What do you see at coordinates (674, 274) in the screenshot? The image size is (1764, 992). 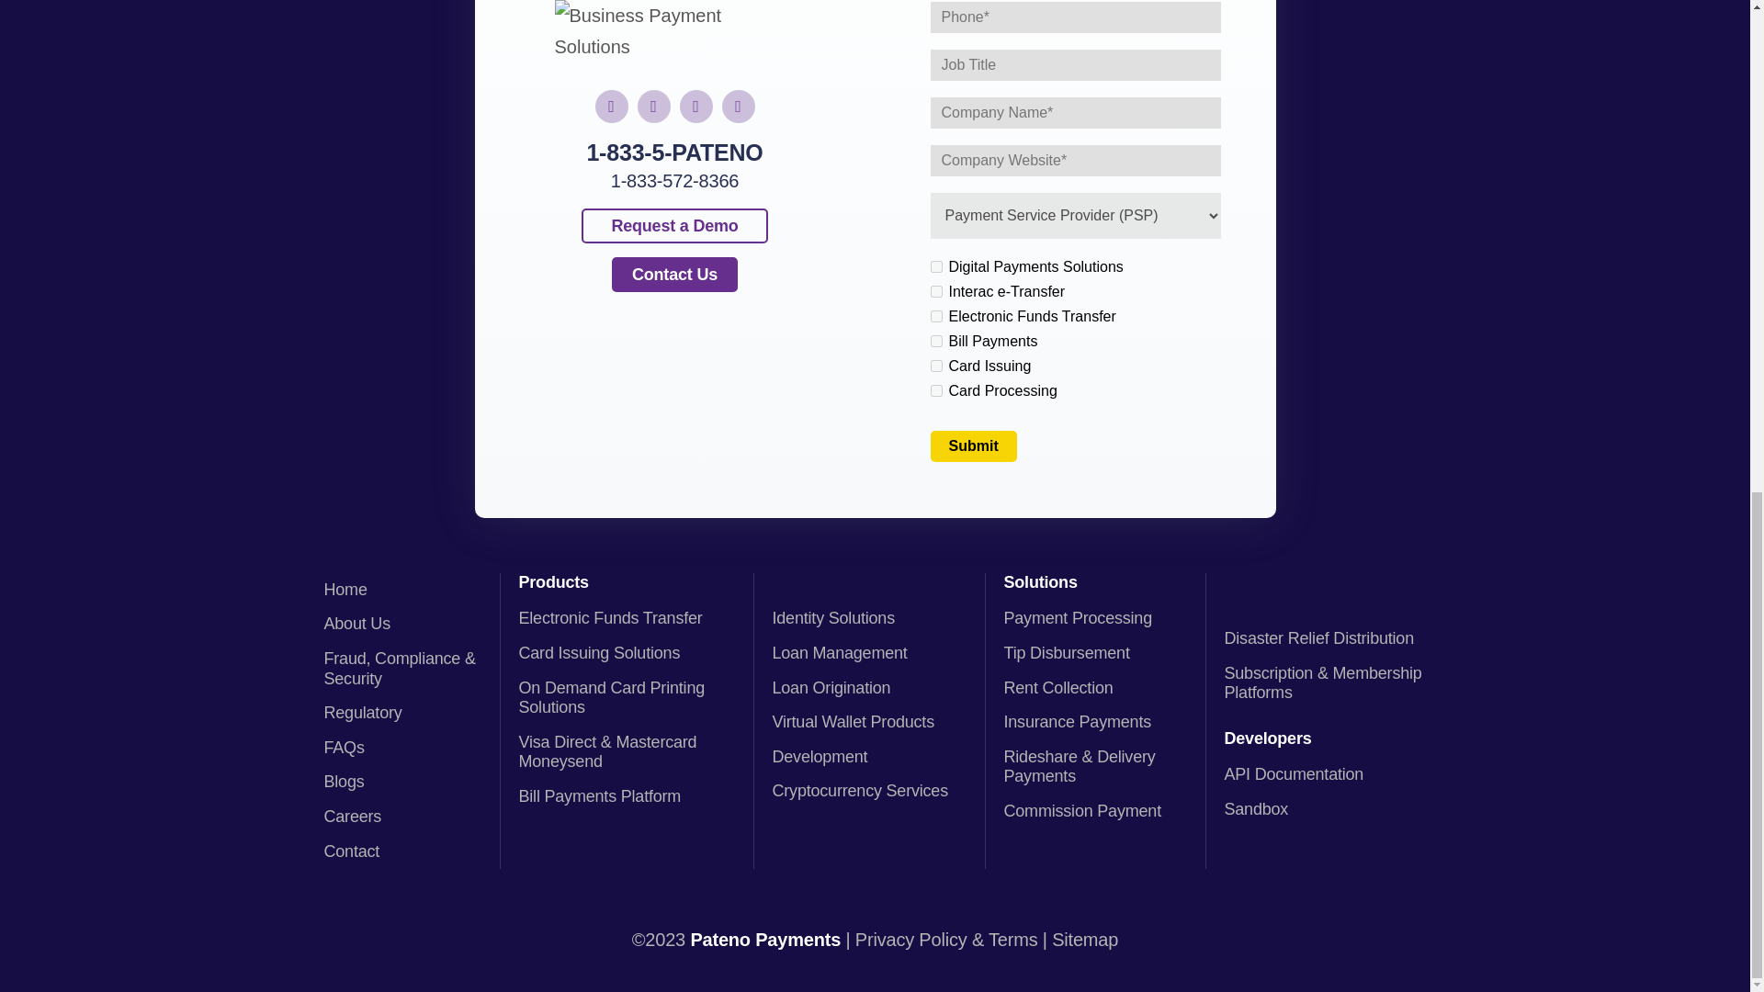 I see `Contact Us` at bounding box center [674, 274].